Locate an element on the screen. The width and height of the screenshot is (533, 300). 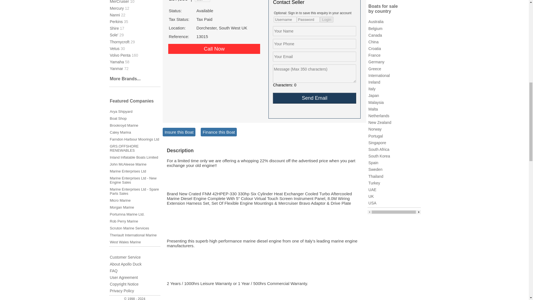
Login is located at coordinates (326, 19).